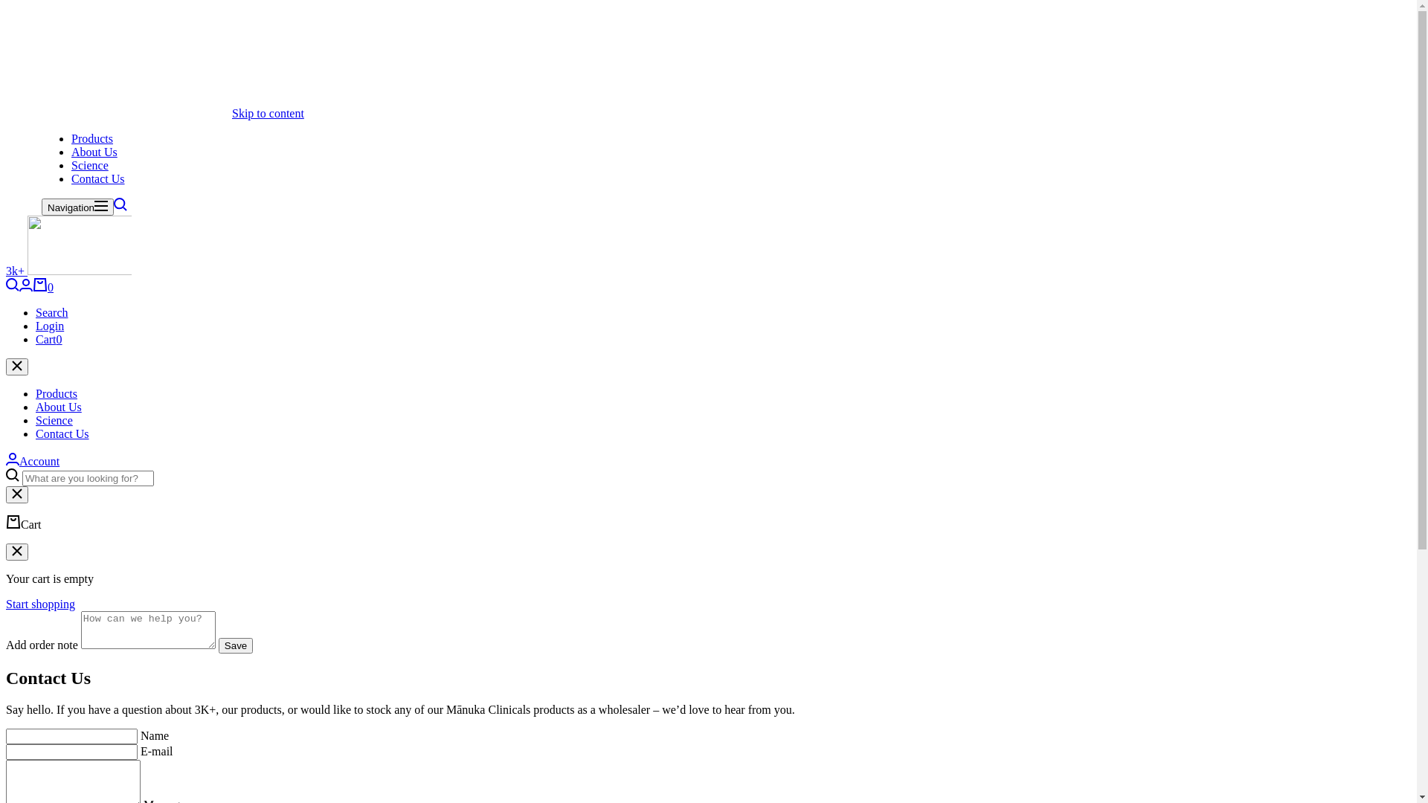  Describe the element at coordinates (90, 165) in the screenshot. I see `Science` at that location.